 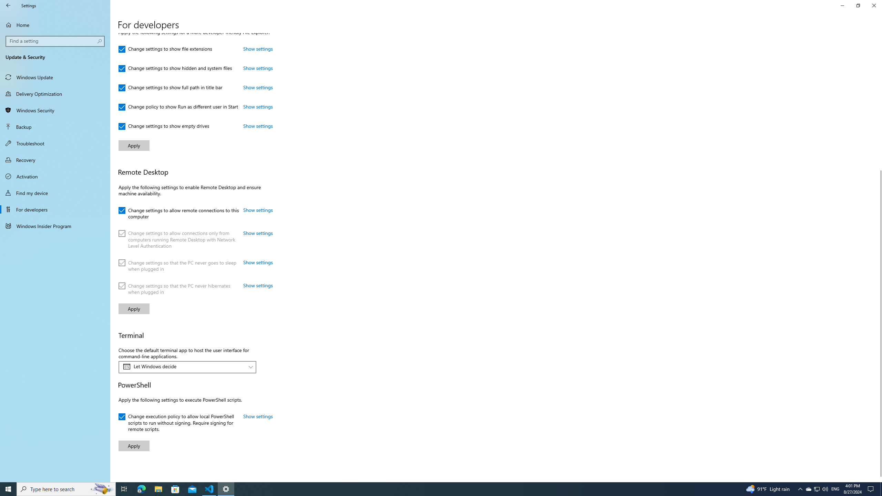 What do you see at coordinates (55, 25) in the screenshot?
I see `Home` at bounding box center [55, 25].